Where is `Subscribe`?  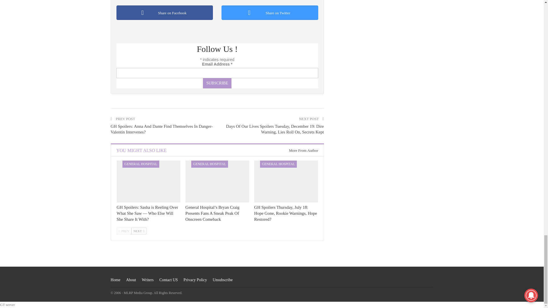 Subscribe is located at coordinates (217, 83).